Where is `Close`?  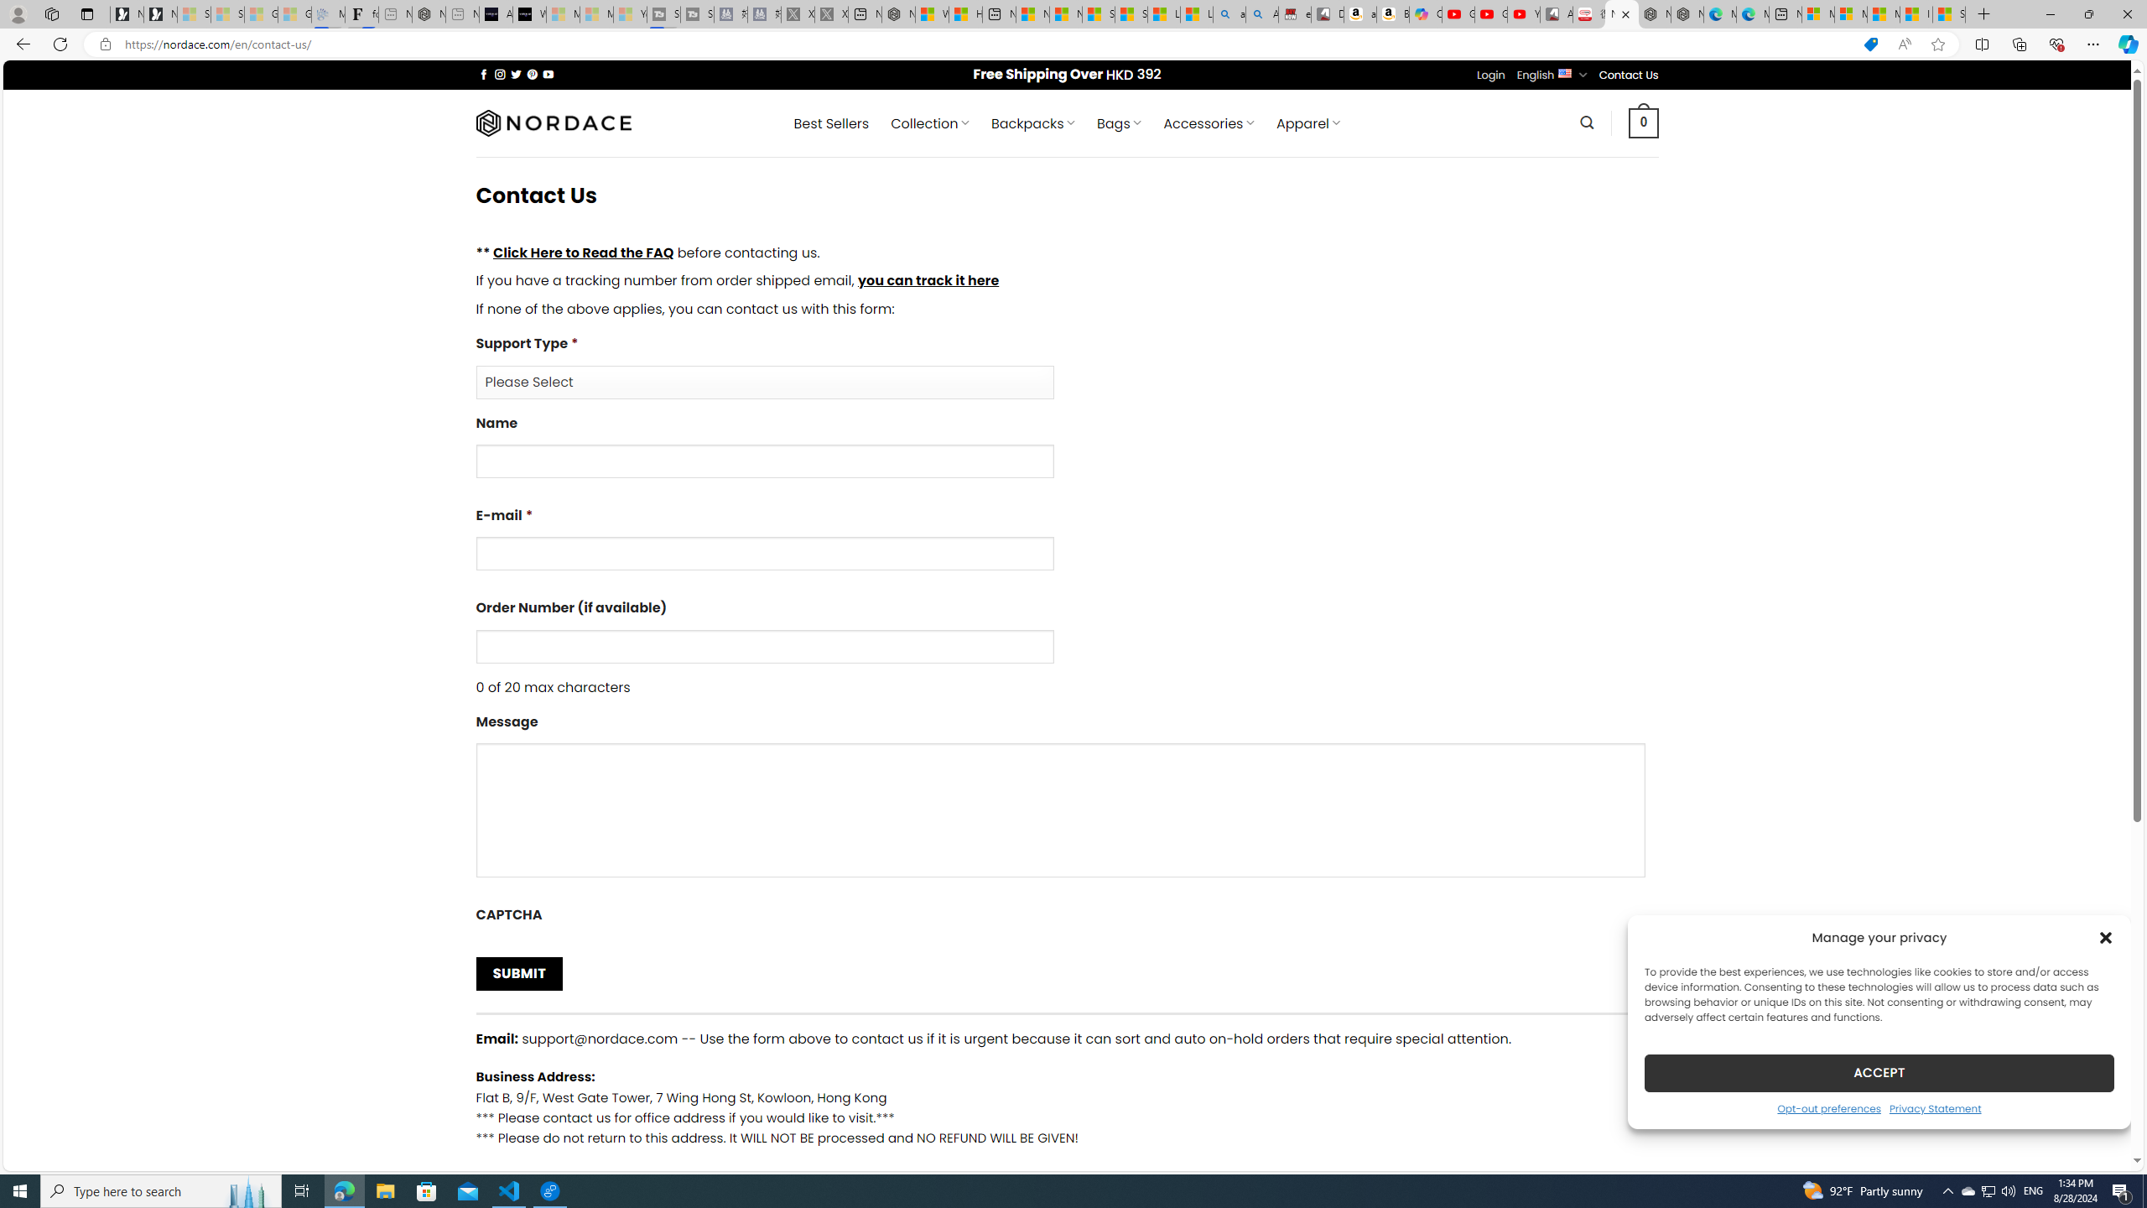
Close is located at coordinates (2127, 14).